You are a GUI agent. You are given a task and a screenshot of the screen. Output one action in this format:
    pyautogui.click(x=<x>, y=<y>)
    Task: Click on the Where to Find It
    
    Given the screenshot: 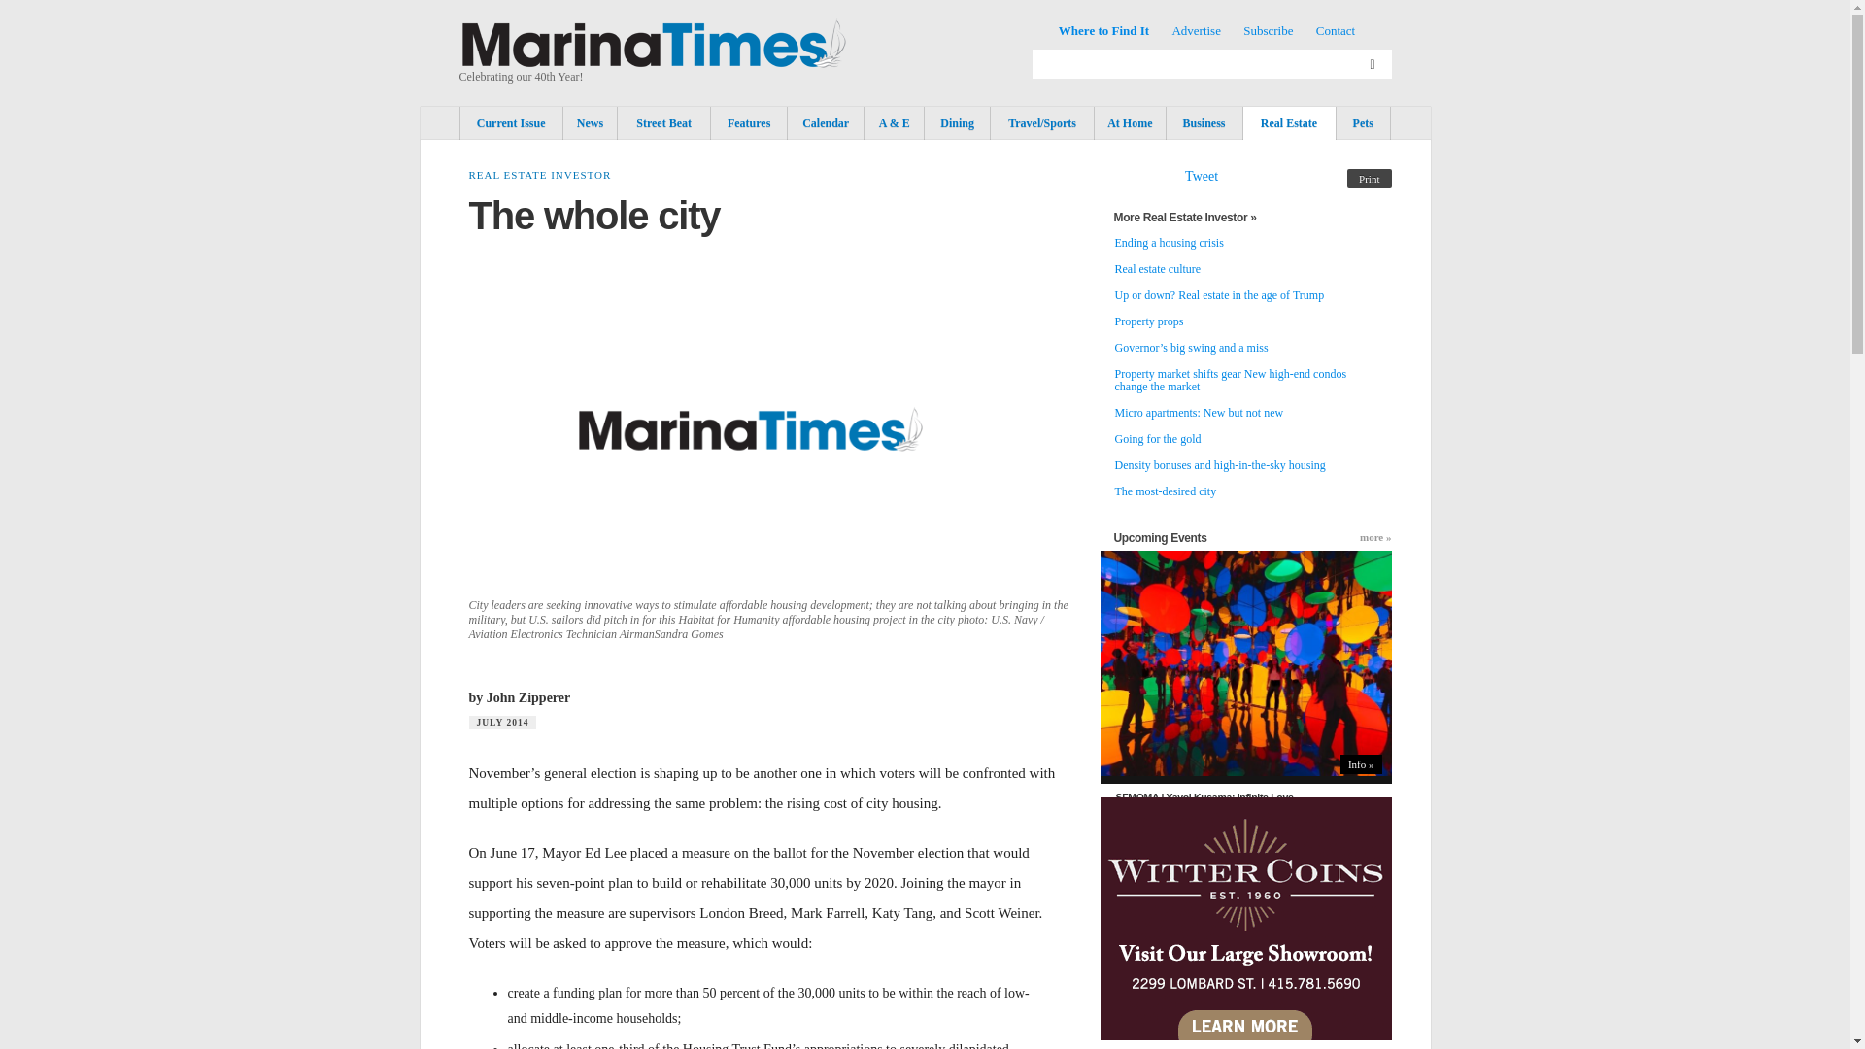 What is the action you would take?
    pyautogui.click(x=1103, y=29)
    